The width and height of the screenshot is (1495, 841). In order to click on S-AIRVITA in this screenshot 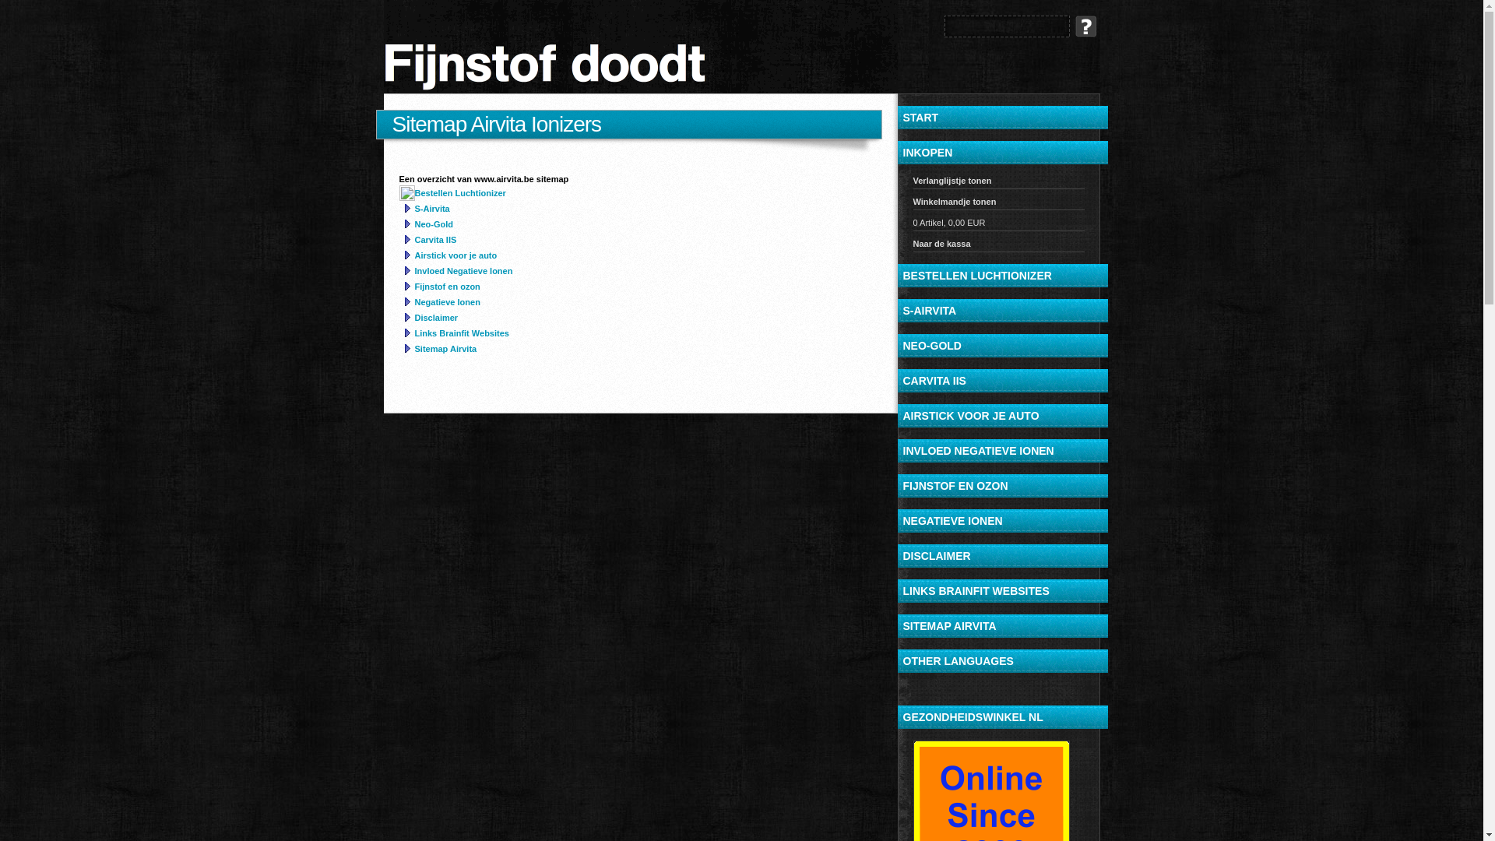, I will do `click(1002, 311)`.